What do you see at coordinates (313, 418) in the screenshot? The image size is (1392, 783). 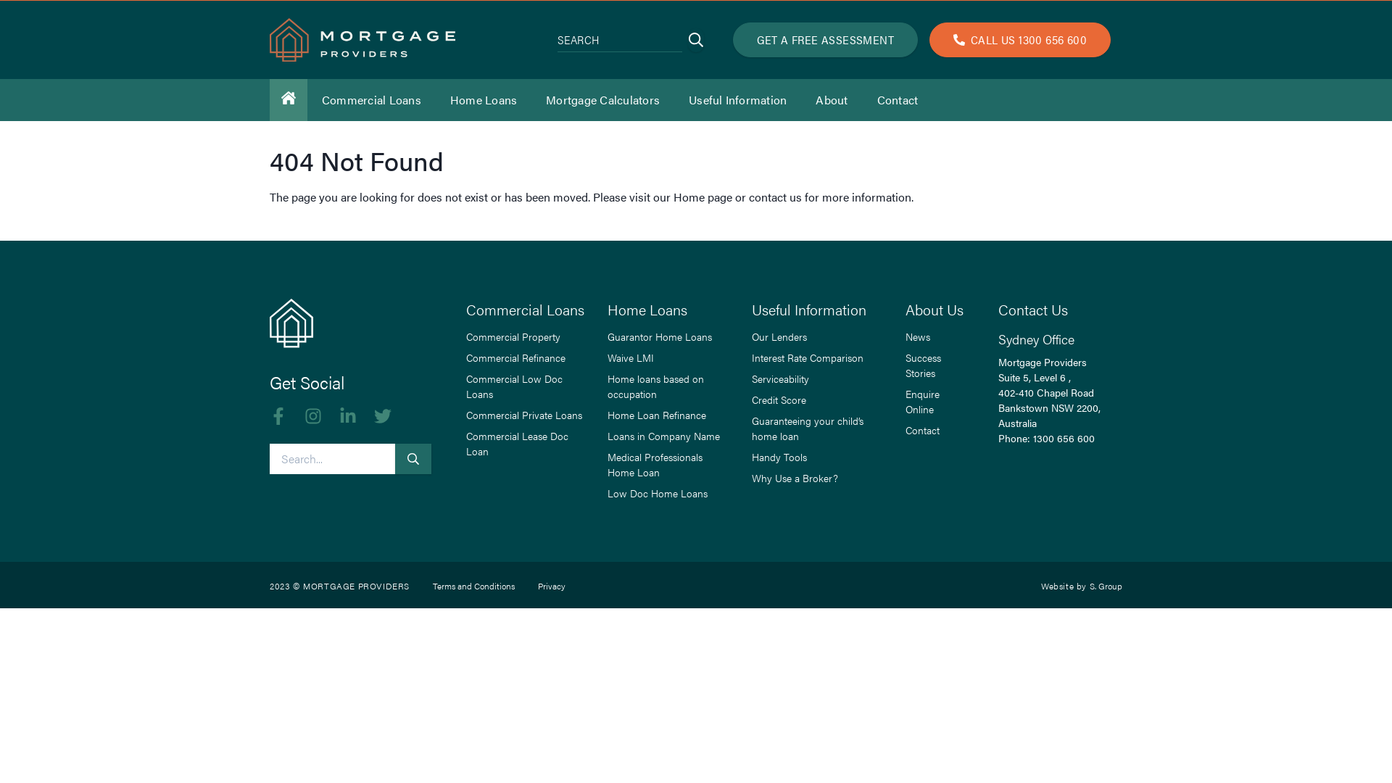 I see `Follow us on Instagram` at bounding box center [313, 418].